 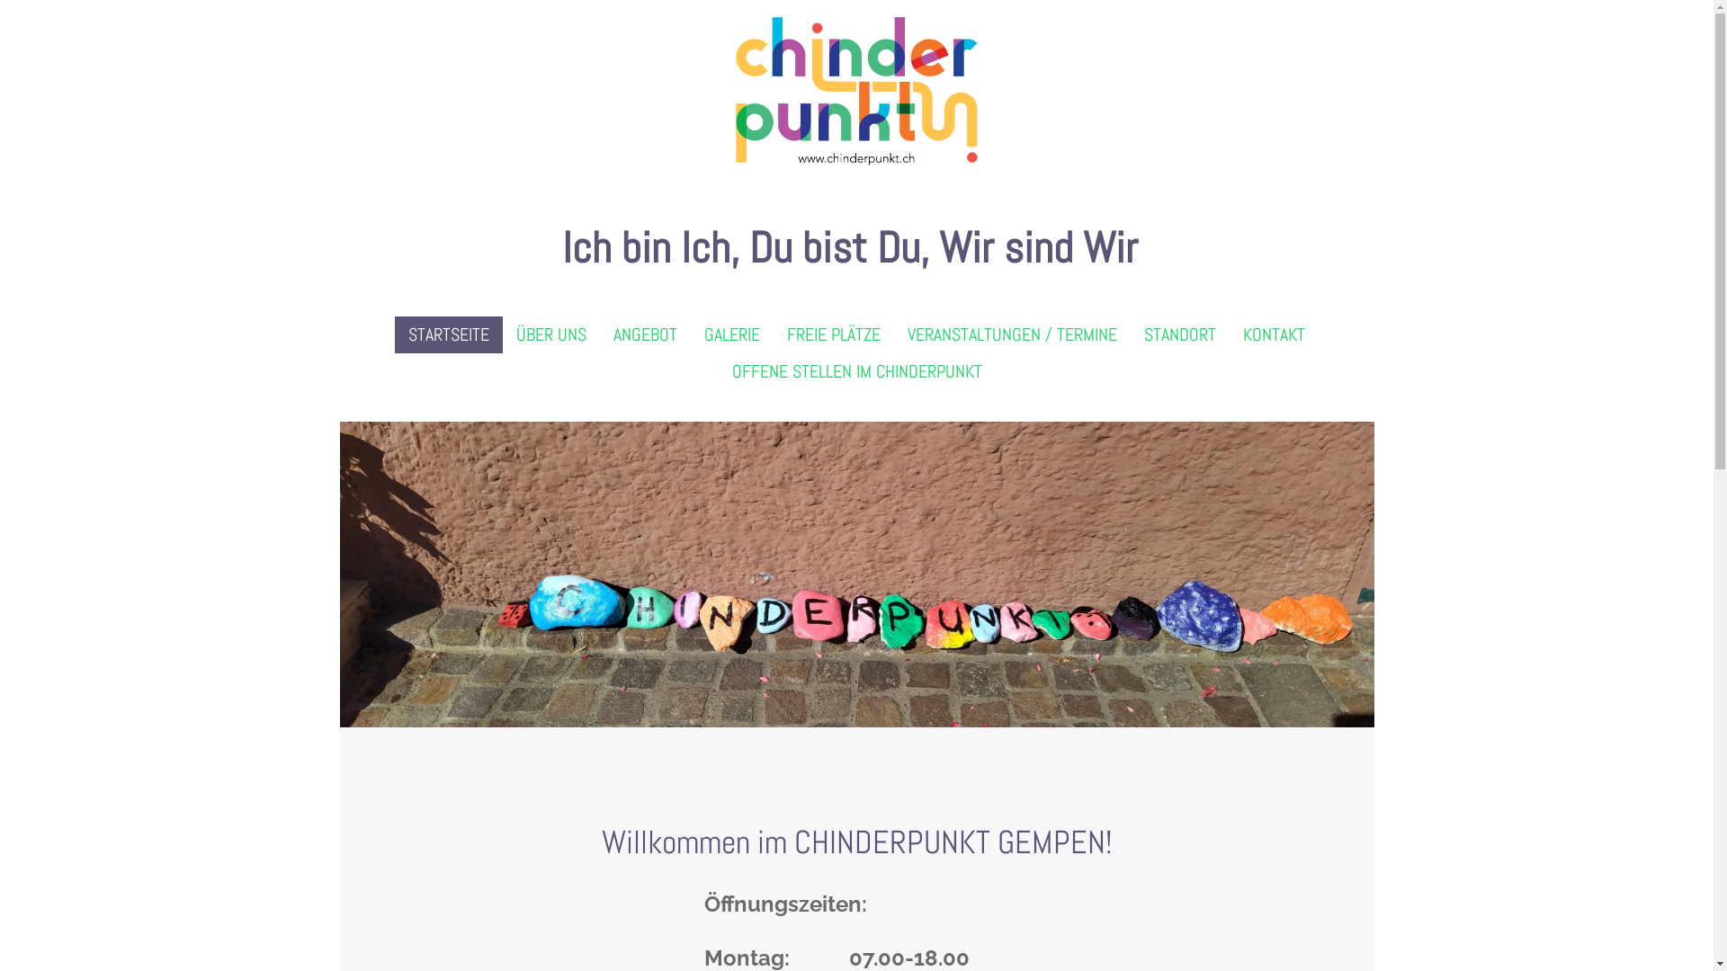 What do you see at coordinates (856, 372) in the screenshot?
I see `OFFENE STELLEN IM CHINDERPUNKT` at bounding box center [856, 372].